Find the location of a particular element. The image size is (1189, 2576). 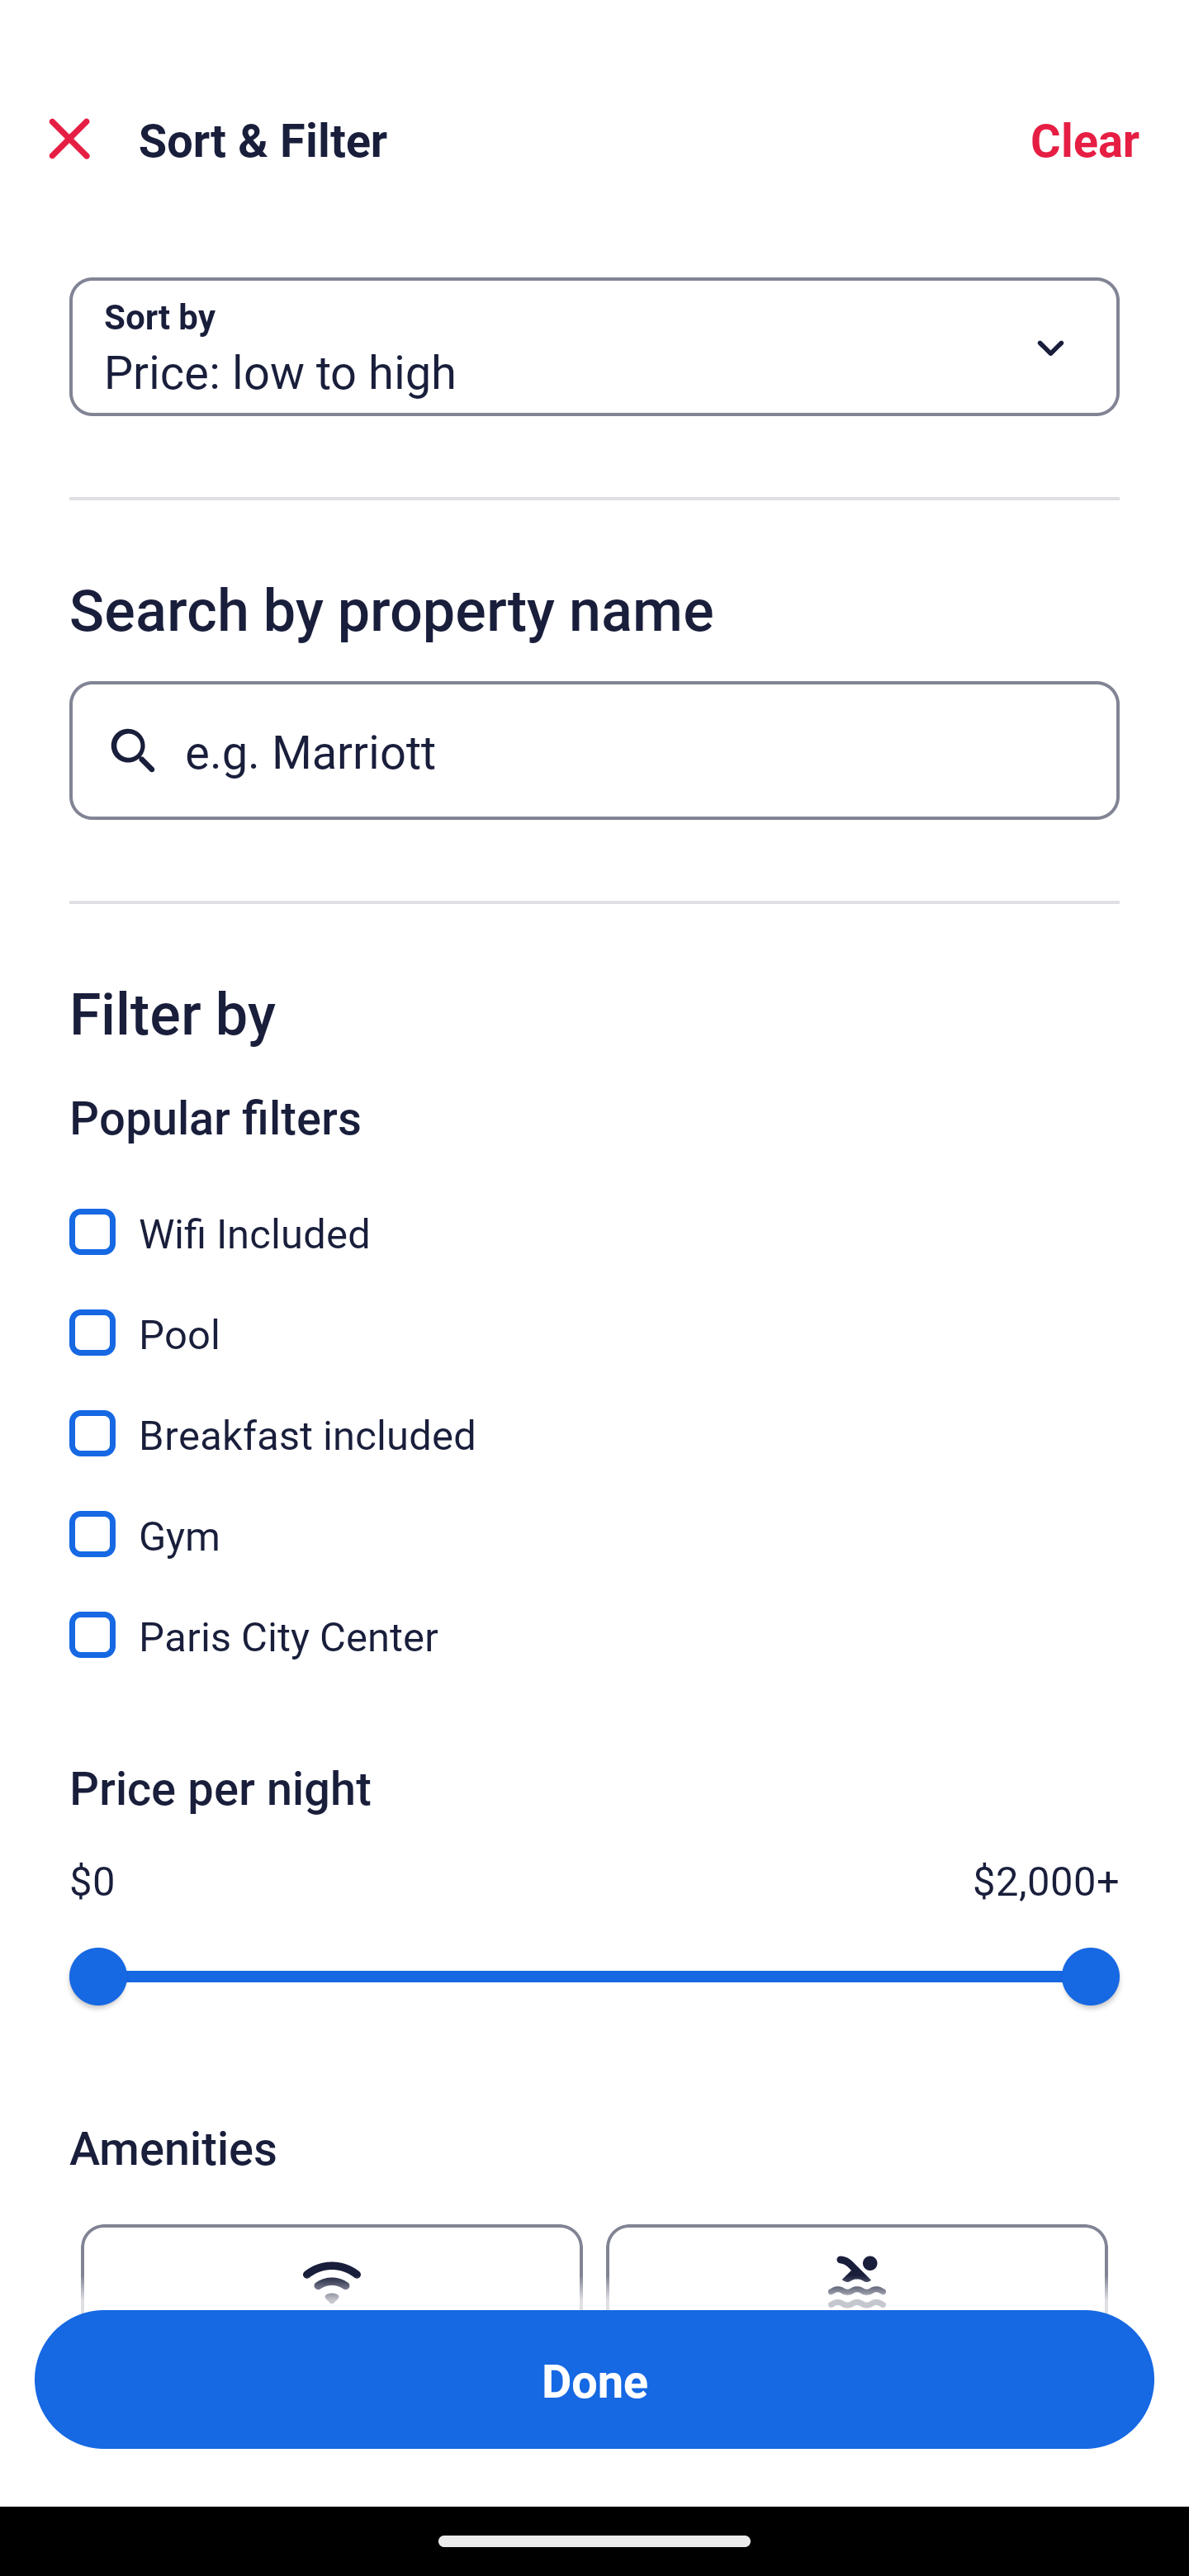

Gym, Gym is located at coordinates (594, 1516).